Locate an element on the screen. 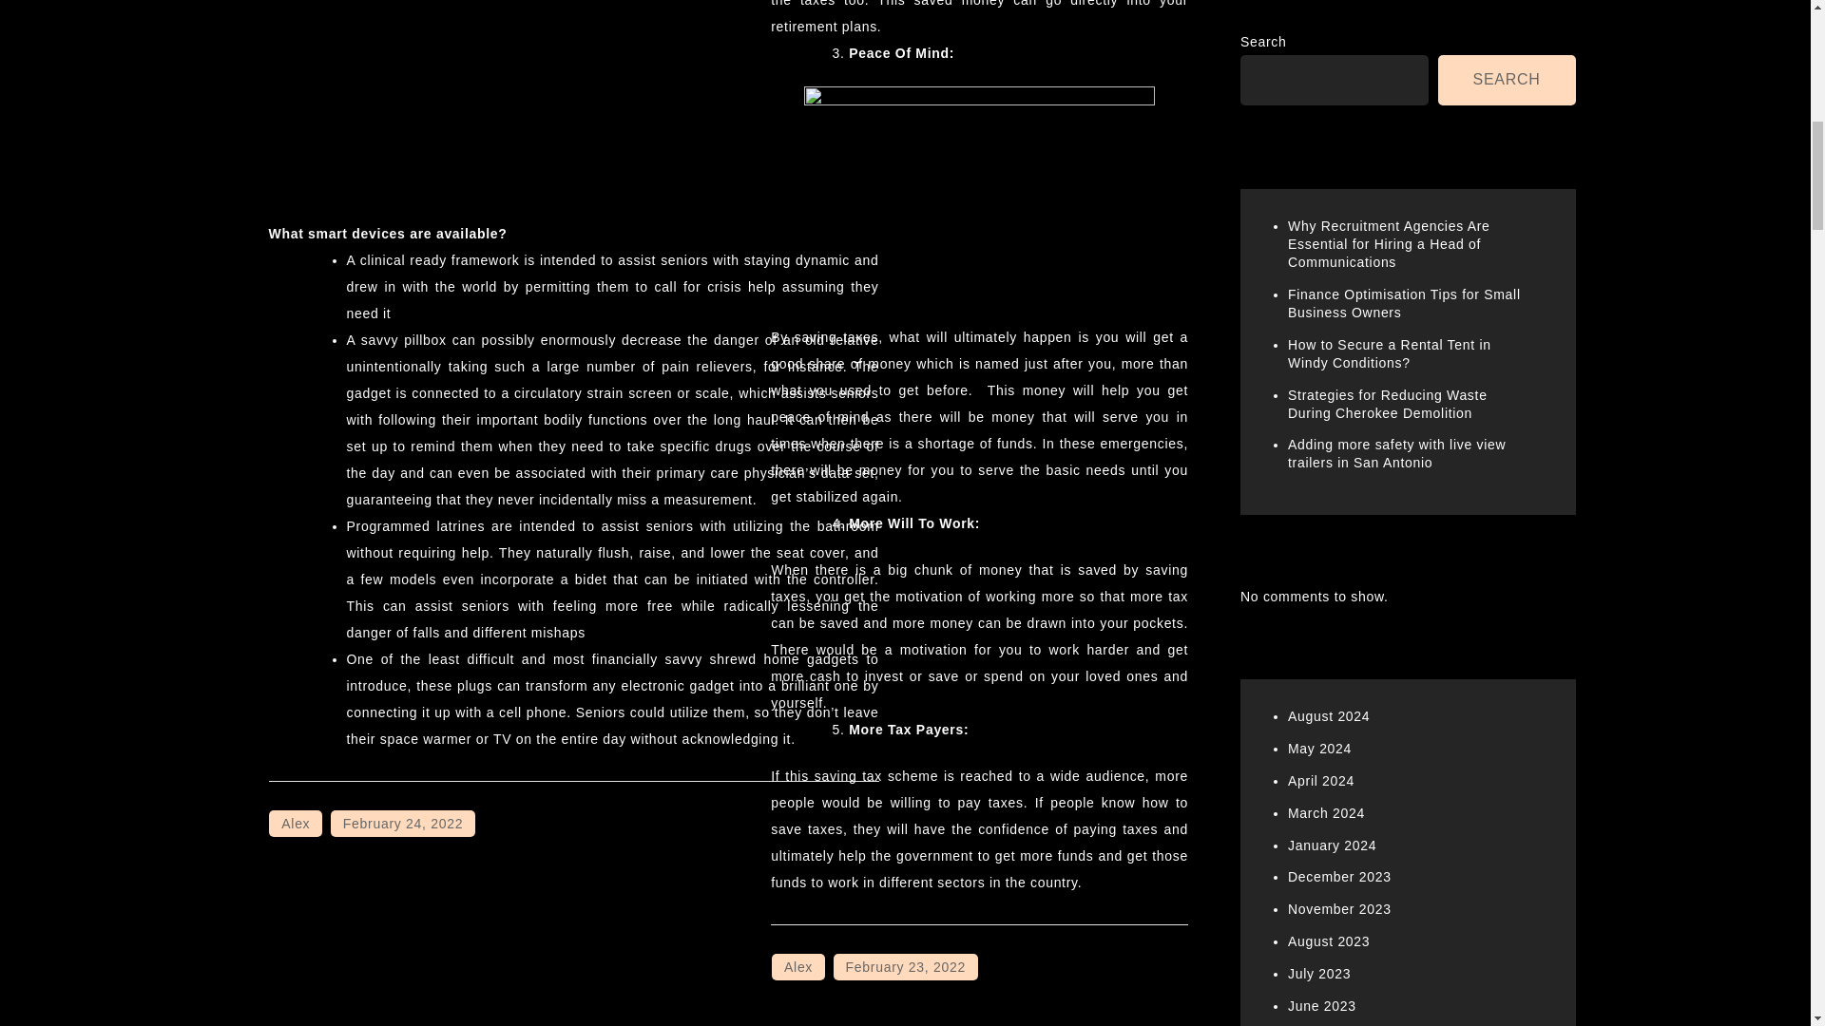 The width and height of the screenshot is (1825, 1026). February 24, 2022 is located at coordinates (402, 824).